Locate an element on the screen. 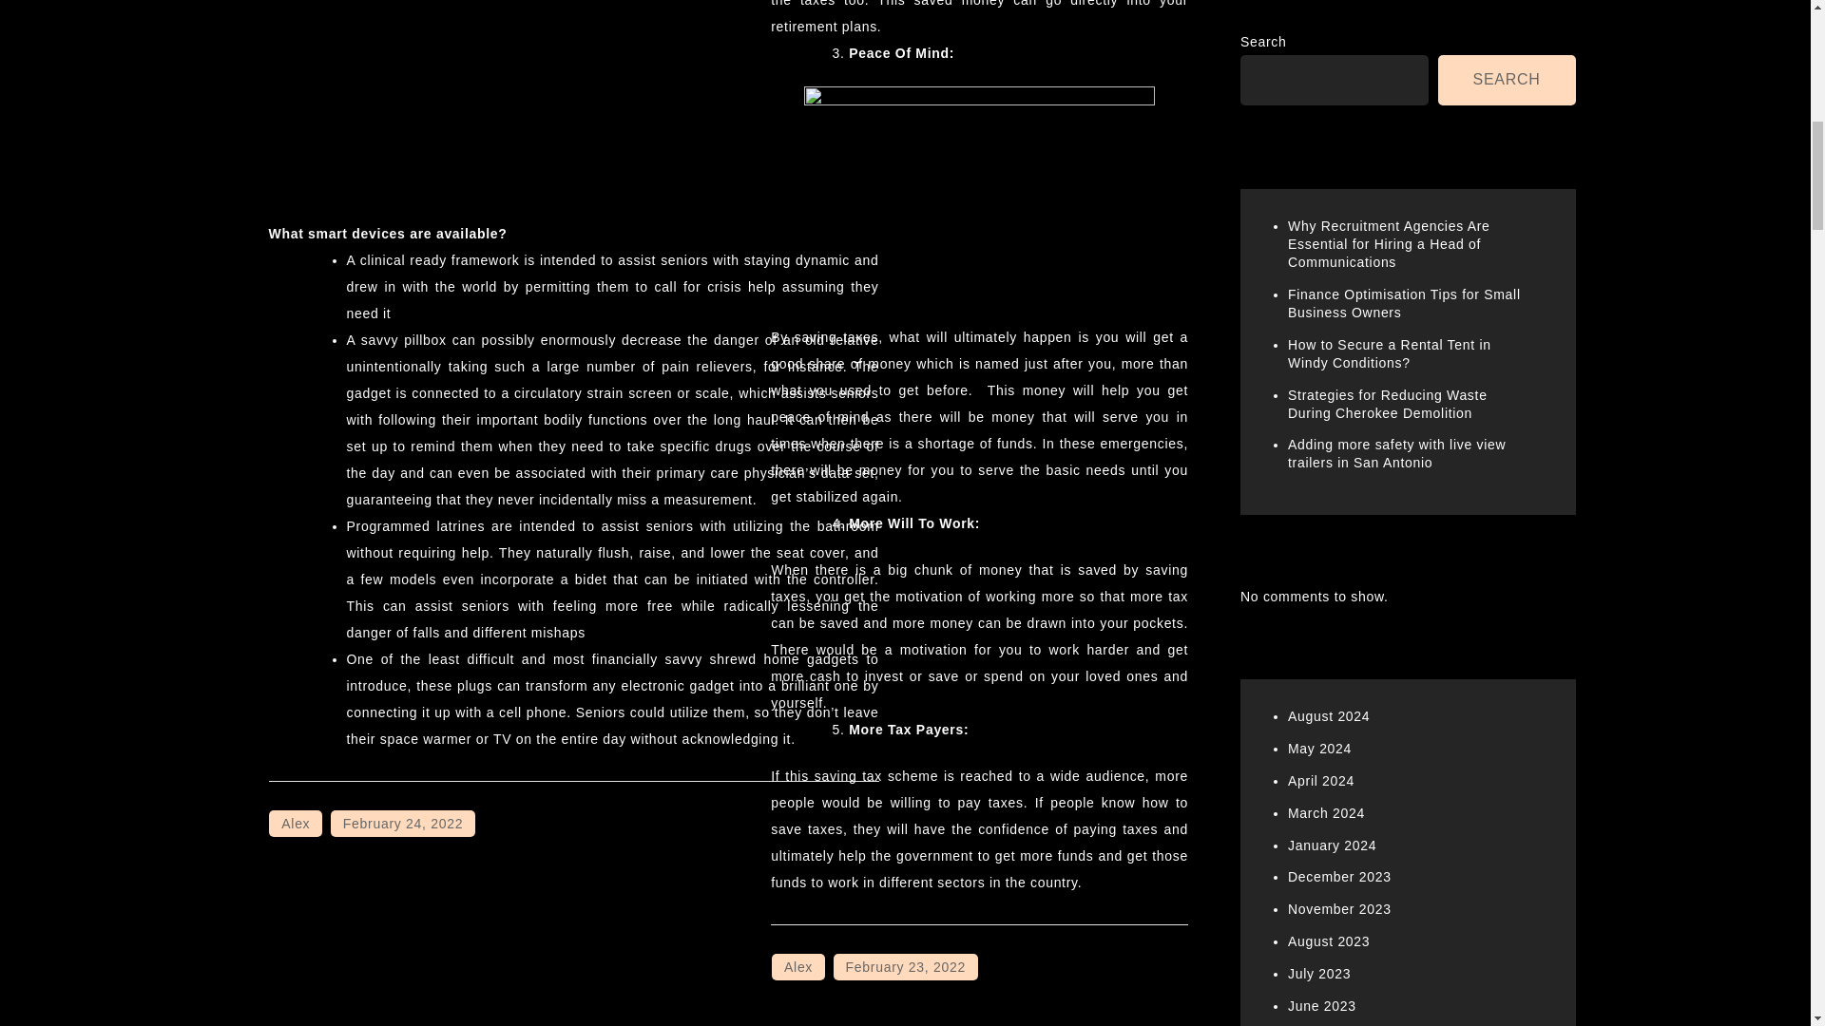 The width and height of the screenshot is (1825, 1026). February 24, 2022 is located at coordinates (402, 824).